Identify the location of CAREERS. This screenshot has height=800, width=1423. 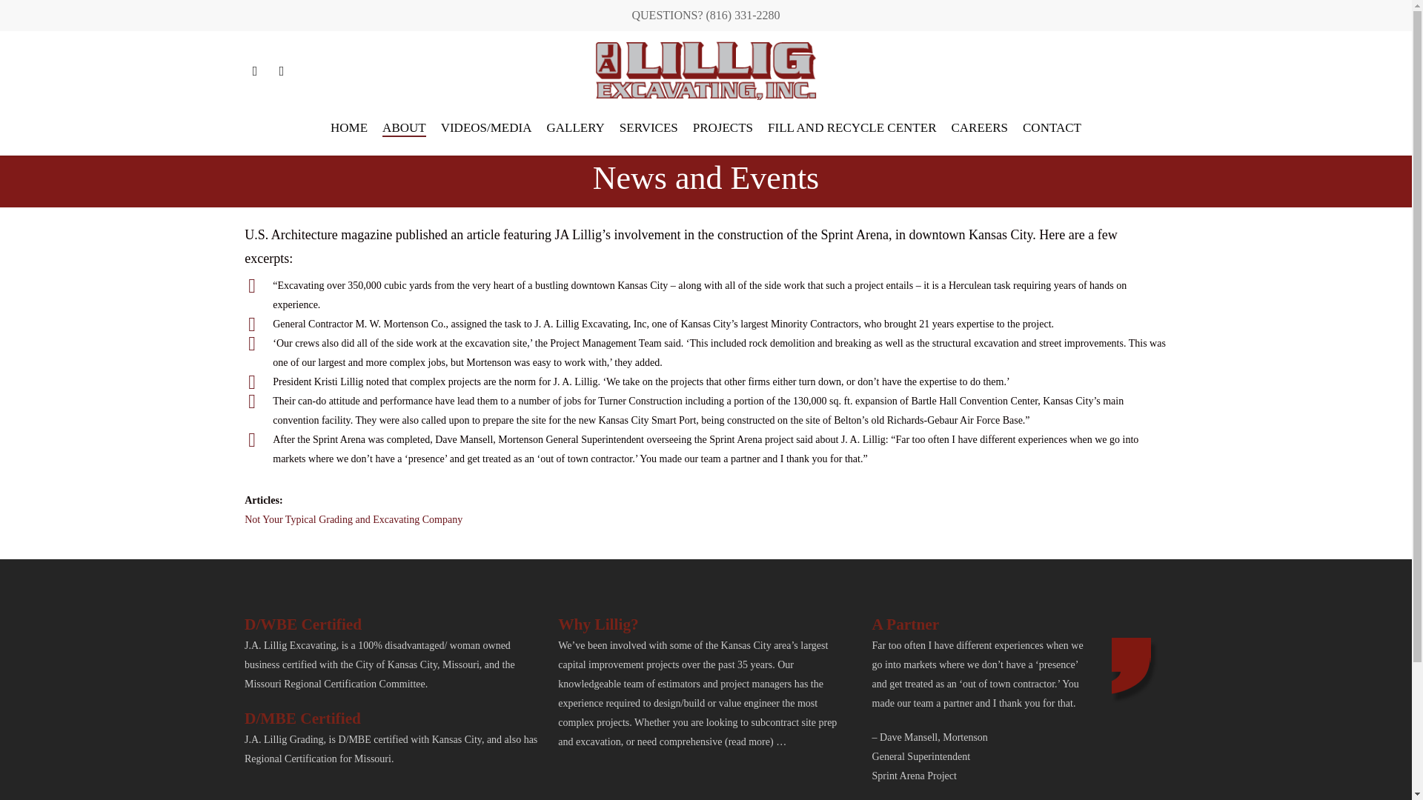
(978, 138).